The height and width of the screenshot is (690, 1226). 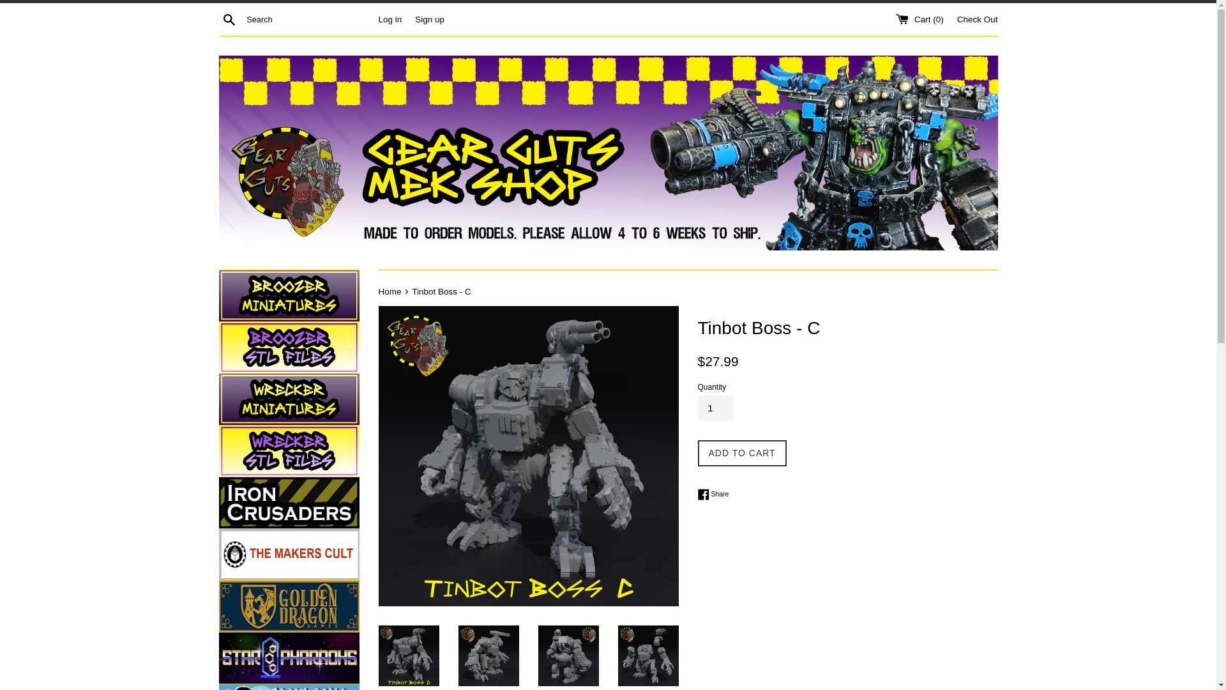 What do you see at coordinates (289, 555) in the screenshot?
I see `ADD TO CART` at bounding box center [289, 555].